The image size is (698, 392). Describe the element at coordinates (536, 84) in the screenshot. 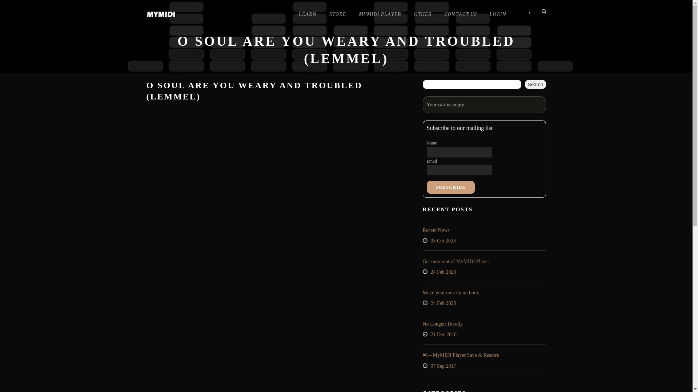

I see `Search` at that location.